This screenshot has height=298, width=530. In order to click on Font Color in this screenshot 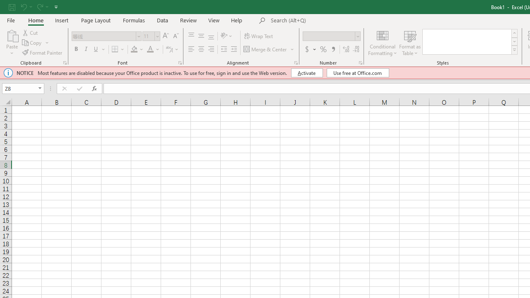, I will do `click(150, 50)`.